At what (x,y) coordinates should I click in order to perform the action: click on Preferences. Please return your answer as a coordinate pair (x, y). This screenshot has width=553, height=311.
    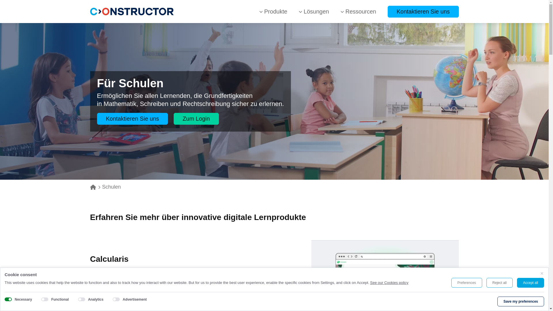
    Looking at the image, I should click on (467, 283).